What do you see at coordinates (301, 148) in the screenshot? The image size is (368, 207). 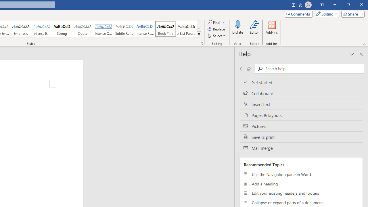 I see `Mail merge` at bounding box center [301, 148].